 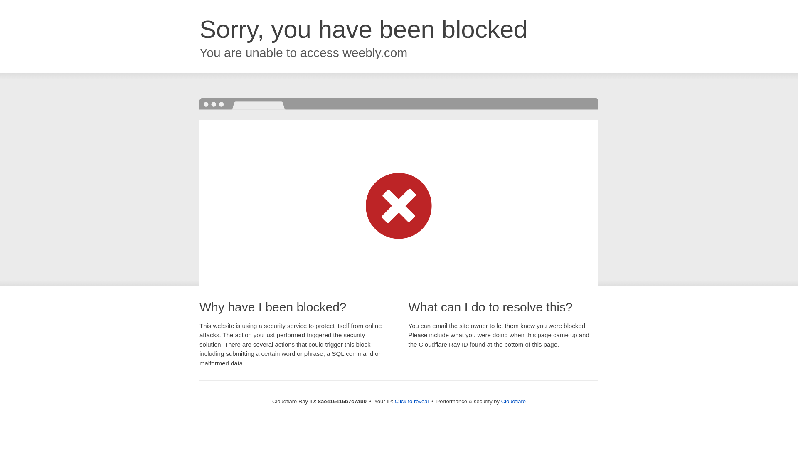 I want to click on Cloudflare, so click(x=513, y=401).